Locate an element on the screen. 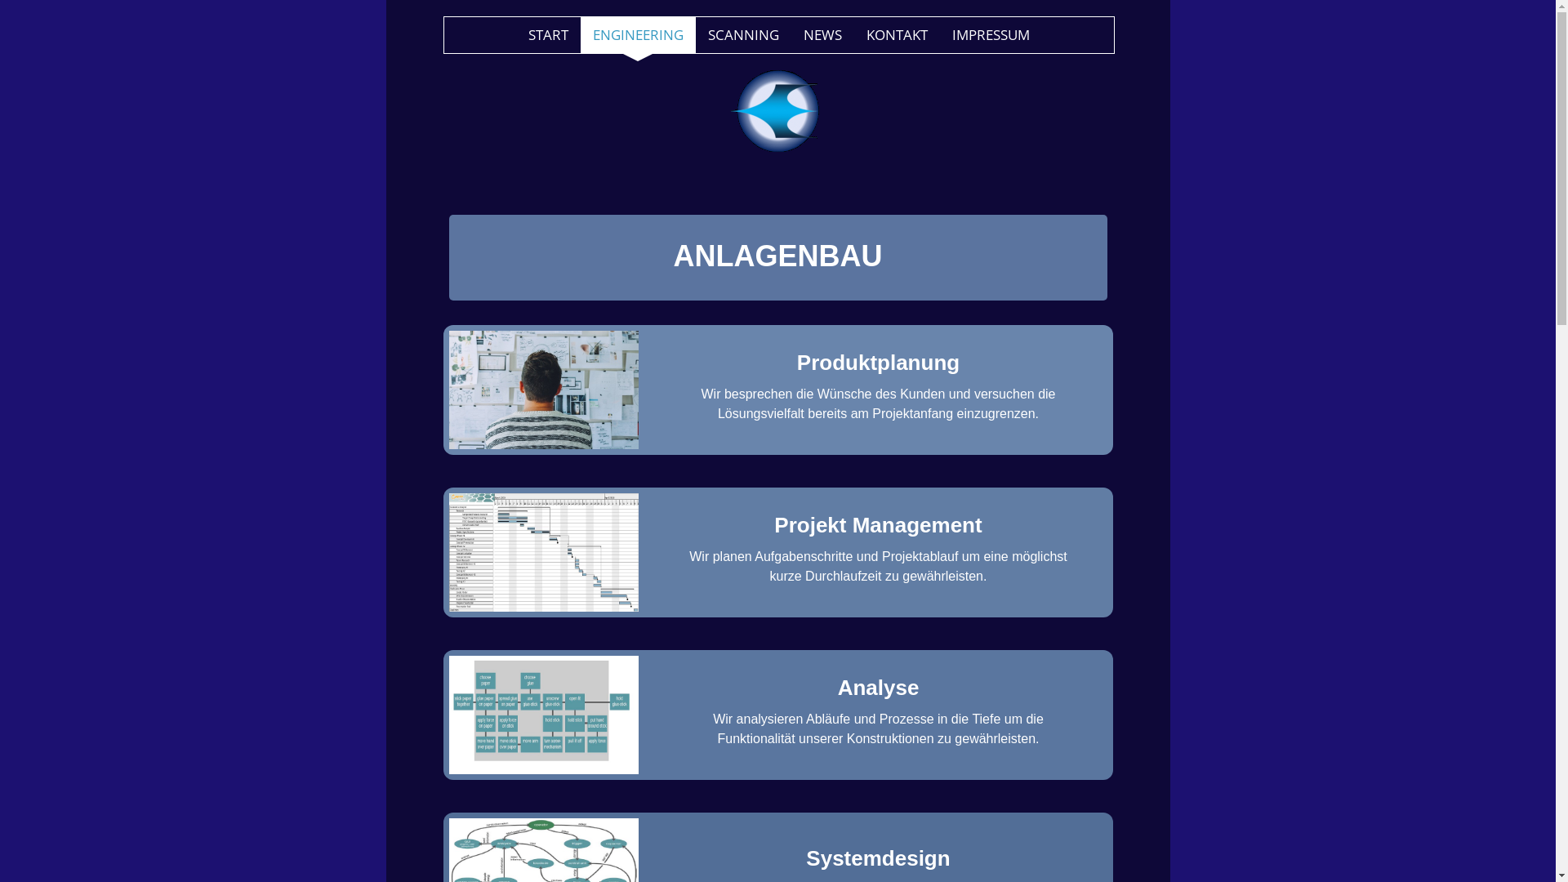  START is located at coordinates (549, 35).